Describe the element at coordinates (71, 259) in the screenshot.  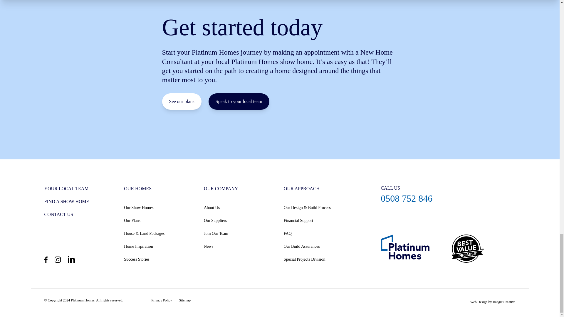
I see `LinkedIn` at that location.